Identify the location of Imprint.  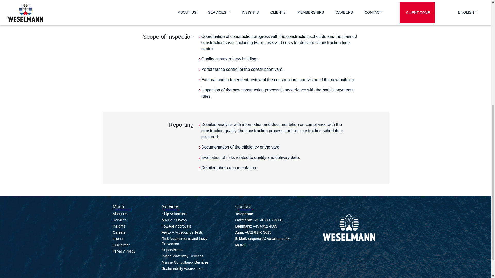
(118, 239).